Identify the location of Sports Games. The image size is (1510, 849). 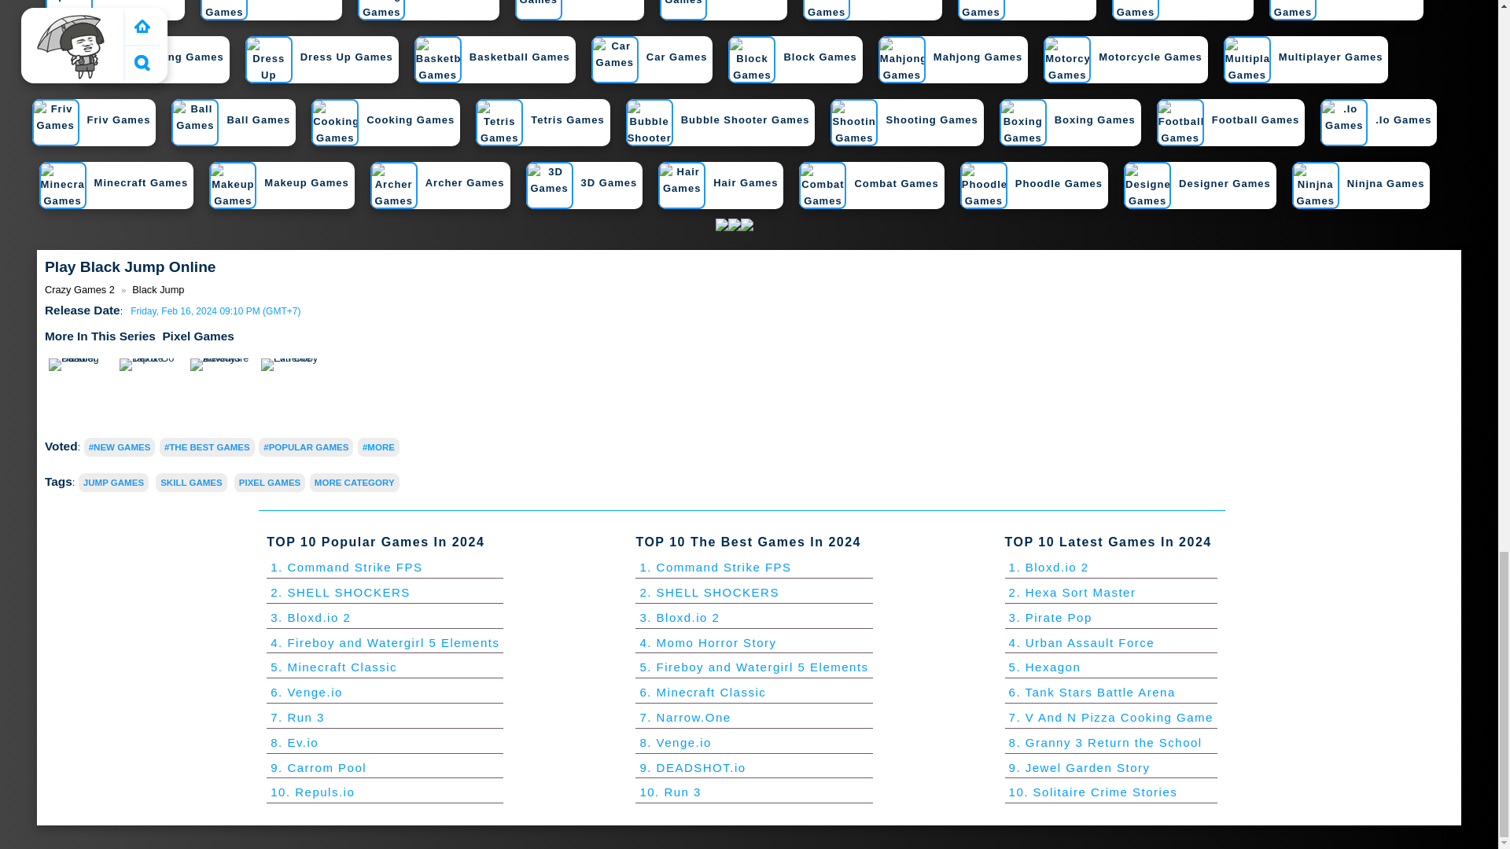
(112, 9).